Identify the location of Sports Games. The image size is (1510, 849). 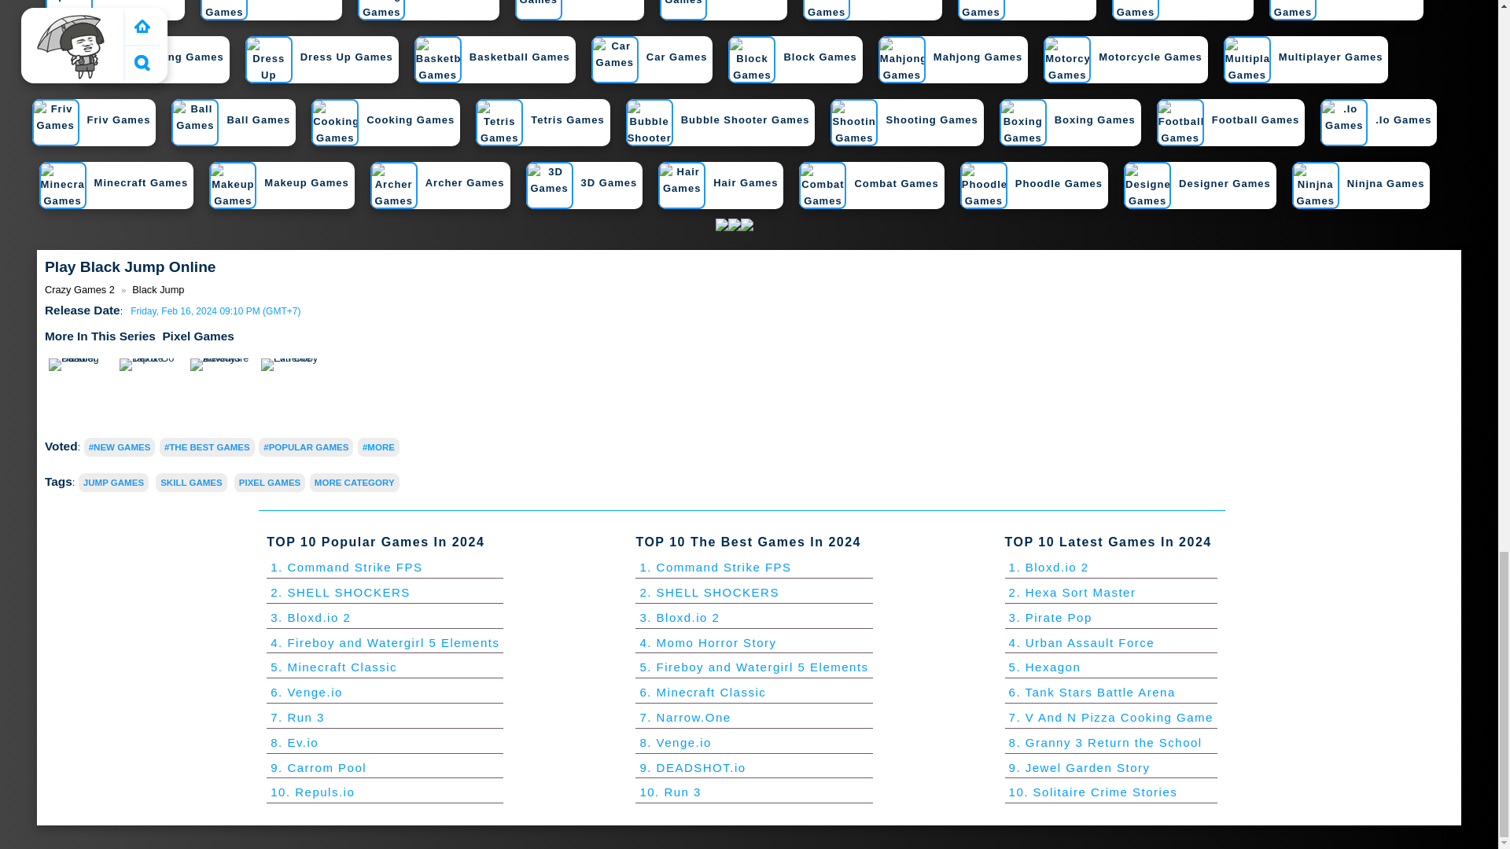
(112, 9).